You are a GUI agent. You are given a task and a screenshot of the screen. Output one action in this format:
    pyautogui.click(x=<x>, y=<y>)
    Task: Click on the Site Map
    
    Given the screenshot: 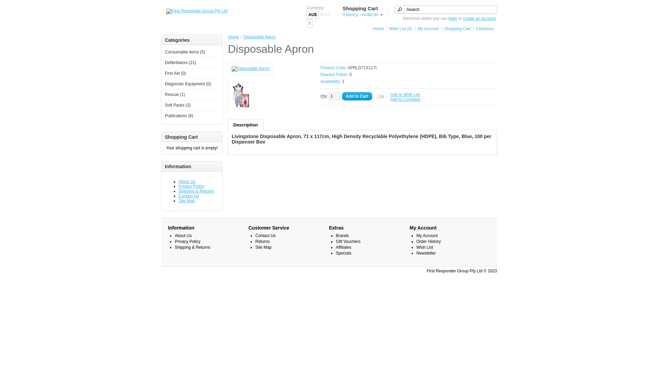 What is the action you would take?
    pyautogui.click(x=186, y=201)
    